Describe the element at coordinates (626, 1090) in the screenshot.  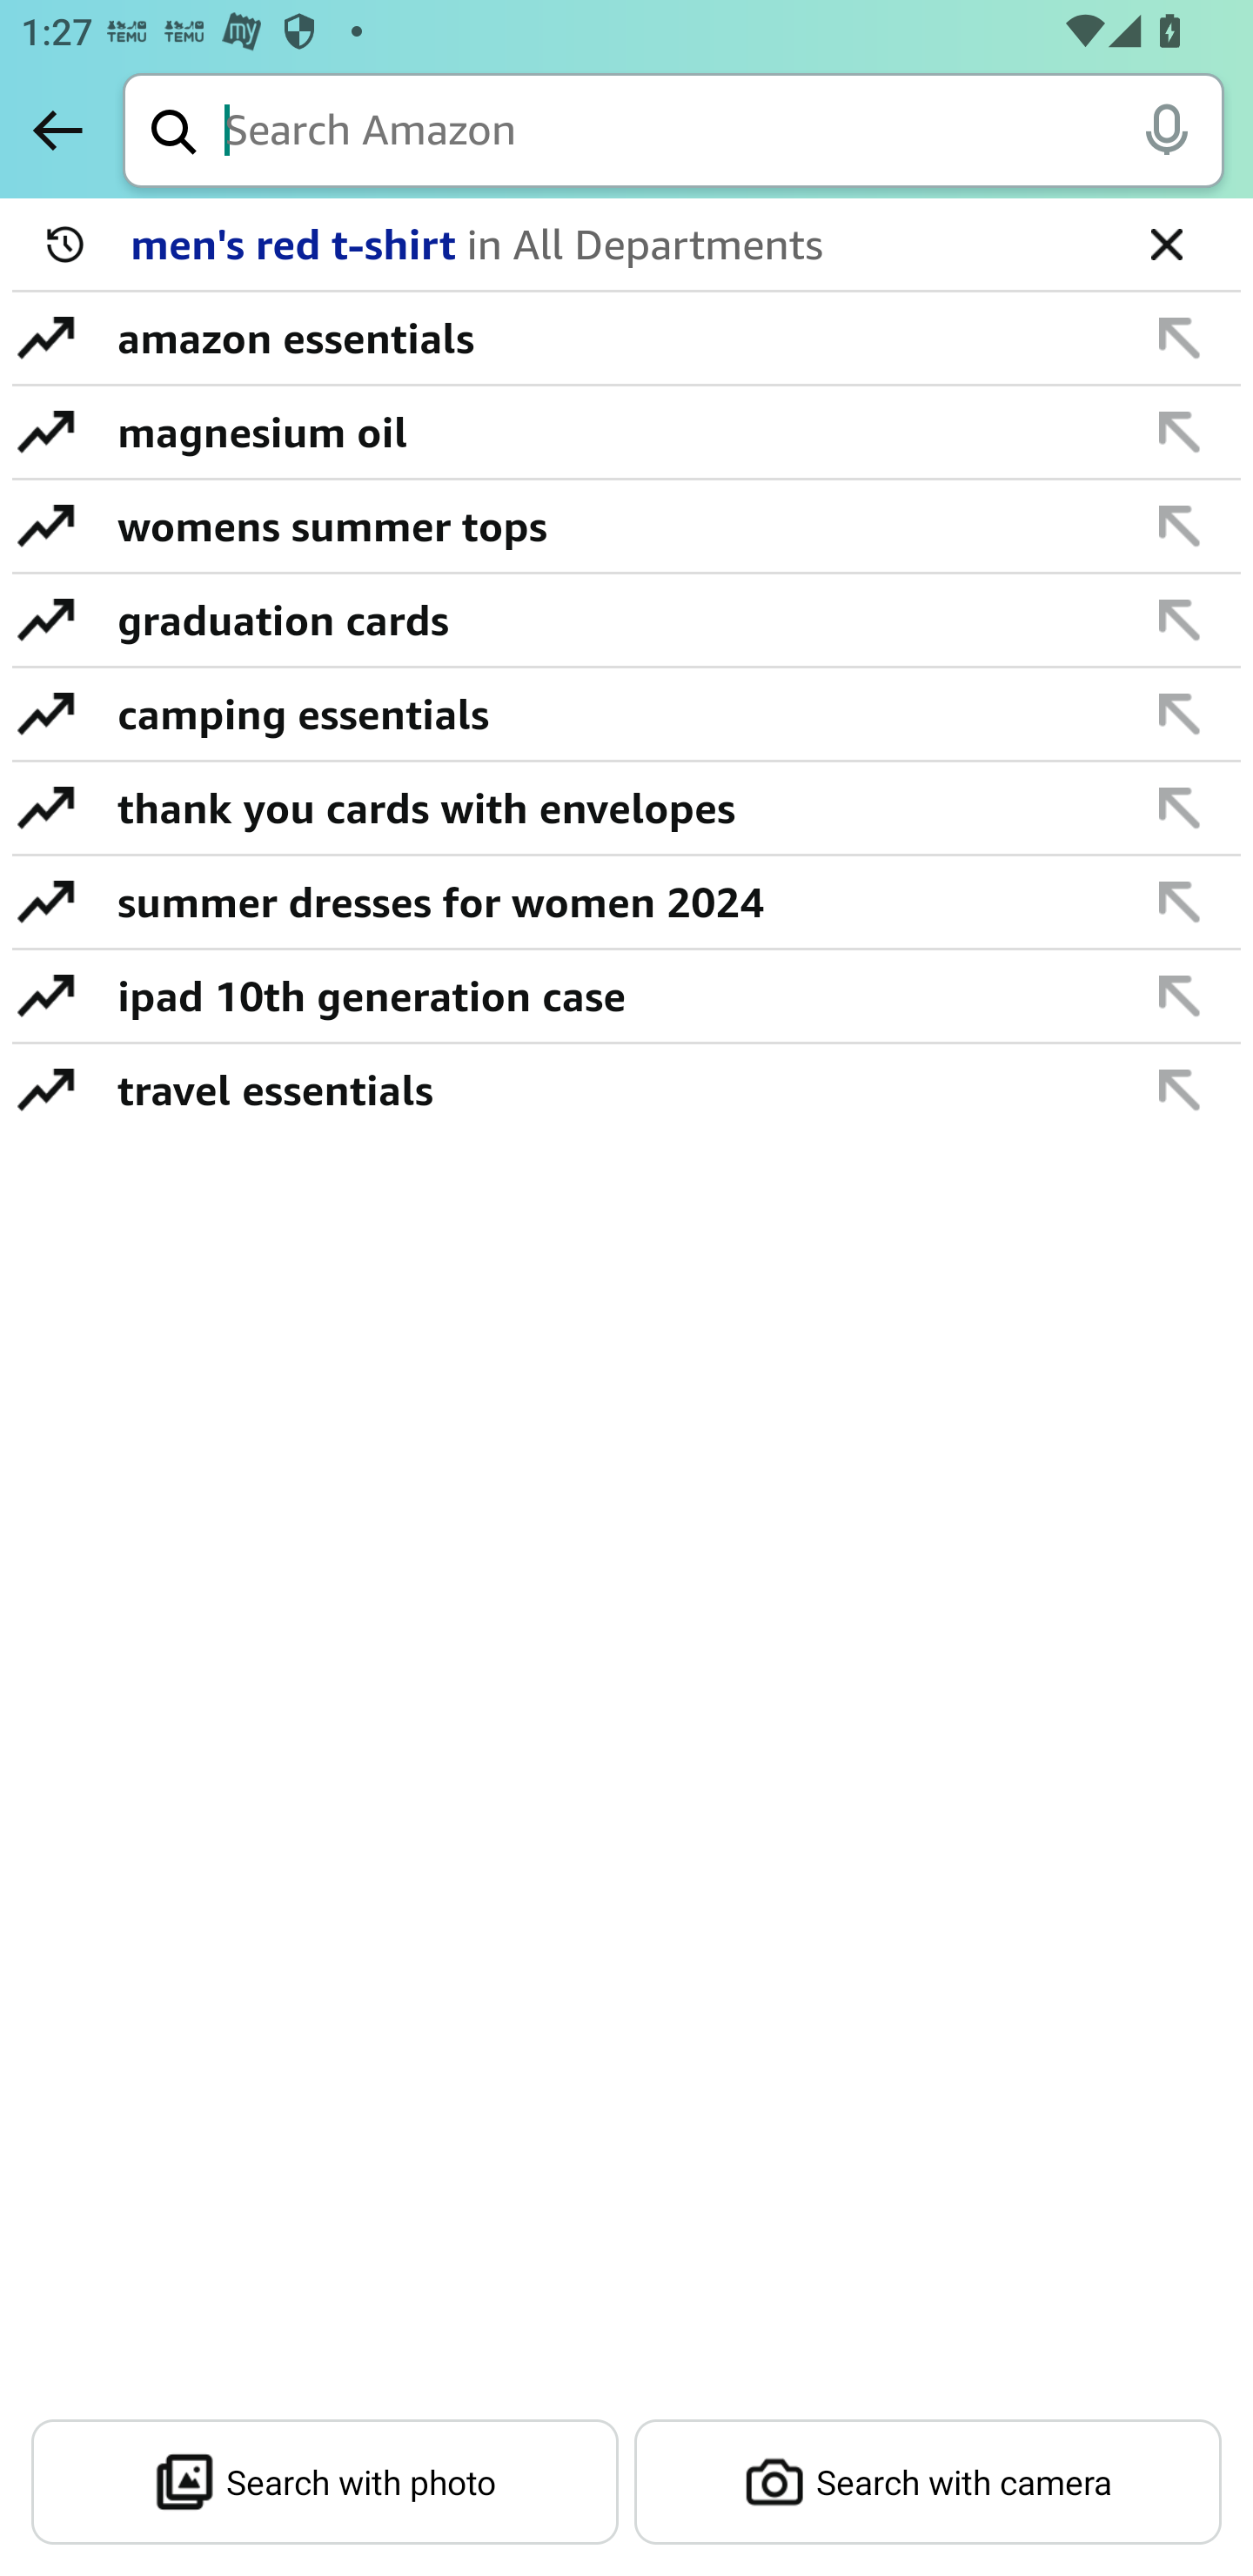
I see `travel essentials append suggestion` at that location.